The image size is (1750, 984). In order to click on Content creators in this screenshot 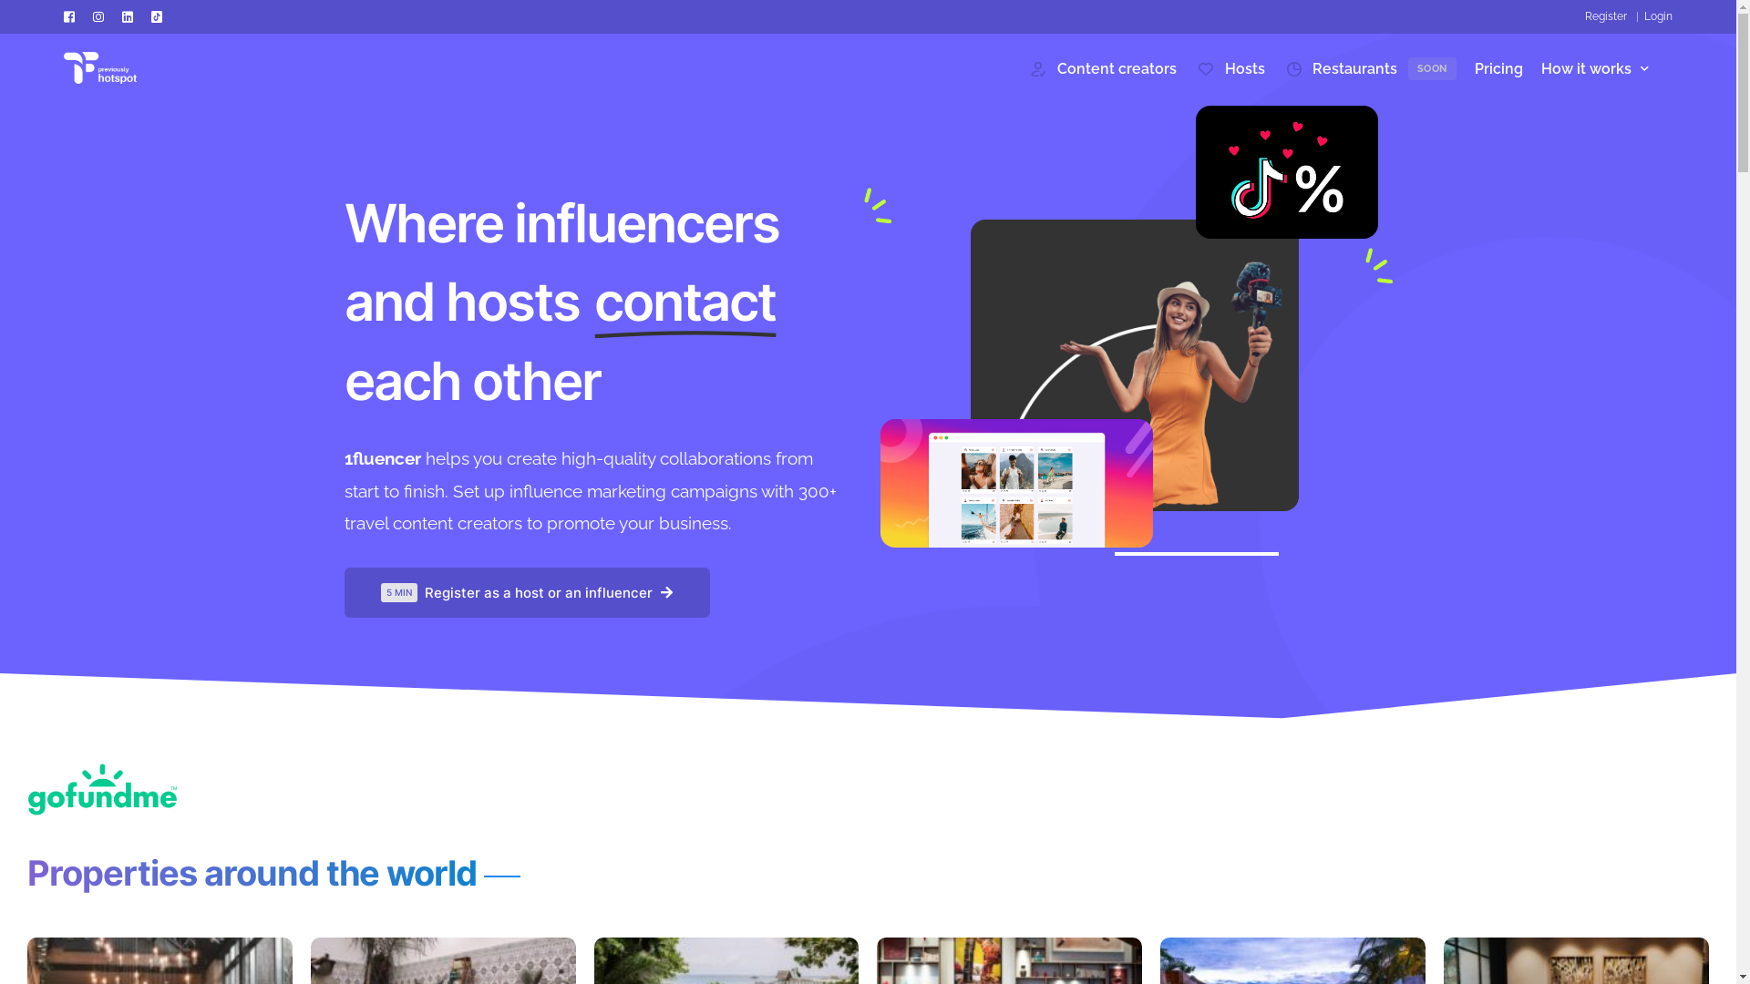, I will do `click(1102, 67)`.